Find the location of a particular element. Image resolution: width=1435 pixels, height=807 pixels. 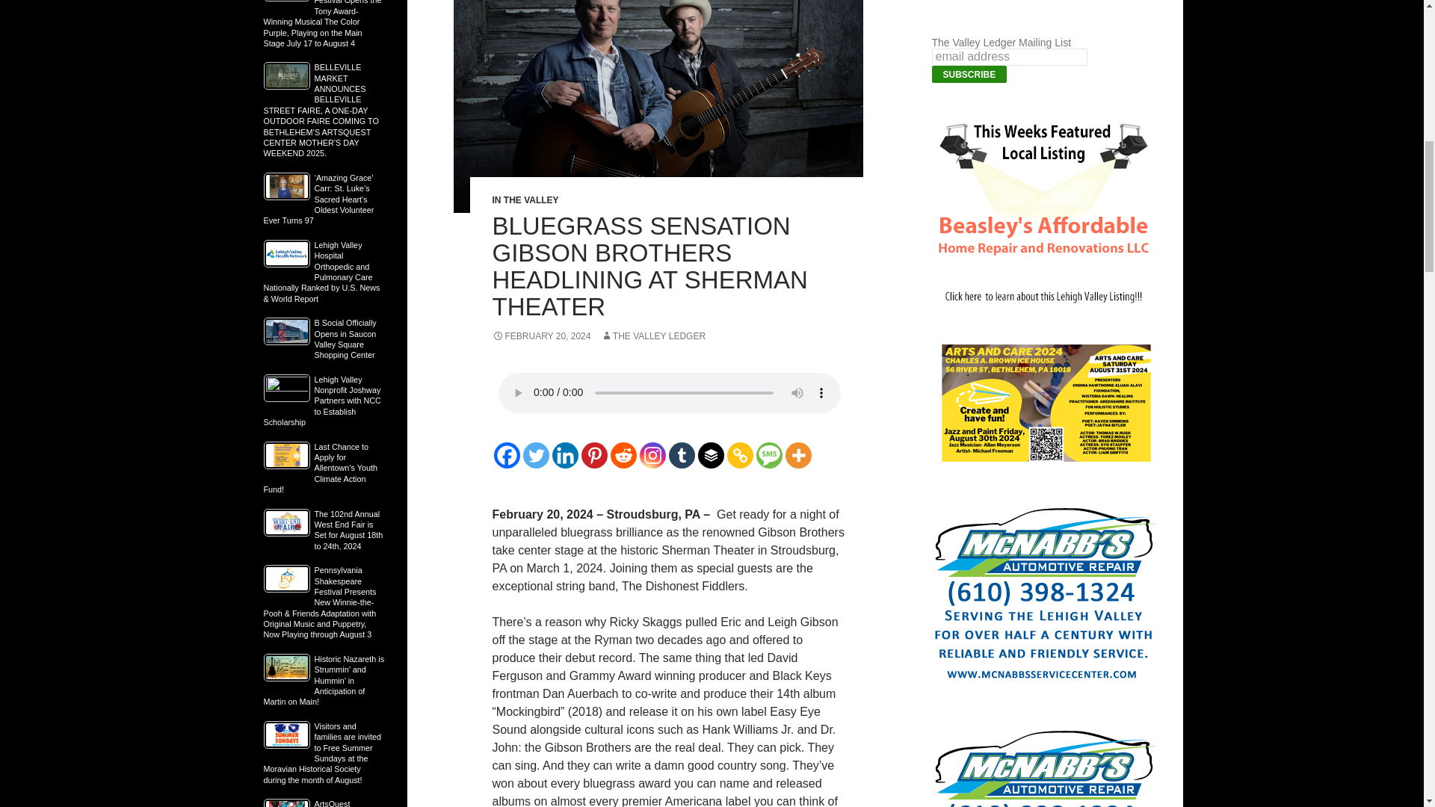

Copy Link is located at coordinates (738, 455).